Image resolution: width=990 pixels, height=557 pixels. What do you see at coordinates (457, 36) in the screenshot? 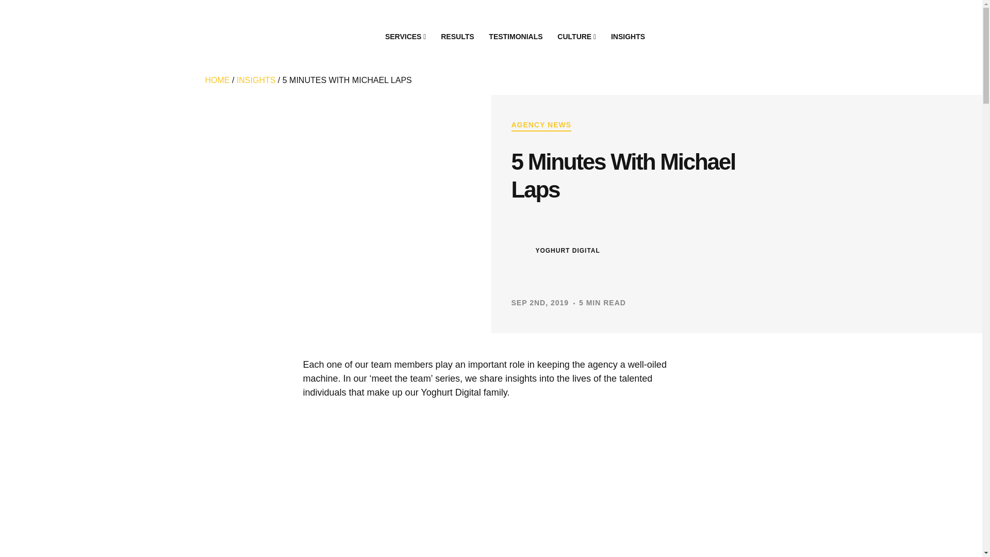
I see `RESULTS` at bounding box center [457, 36].